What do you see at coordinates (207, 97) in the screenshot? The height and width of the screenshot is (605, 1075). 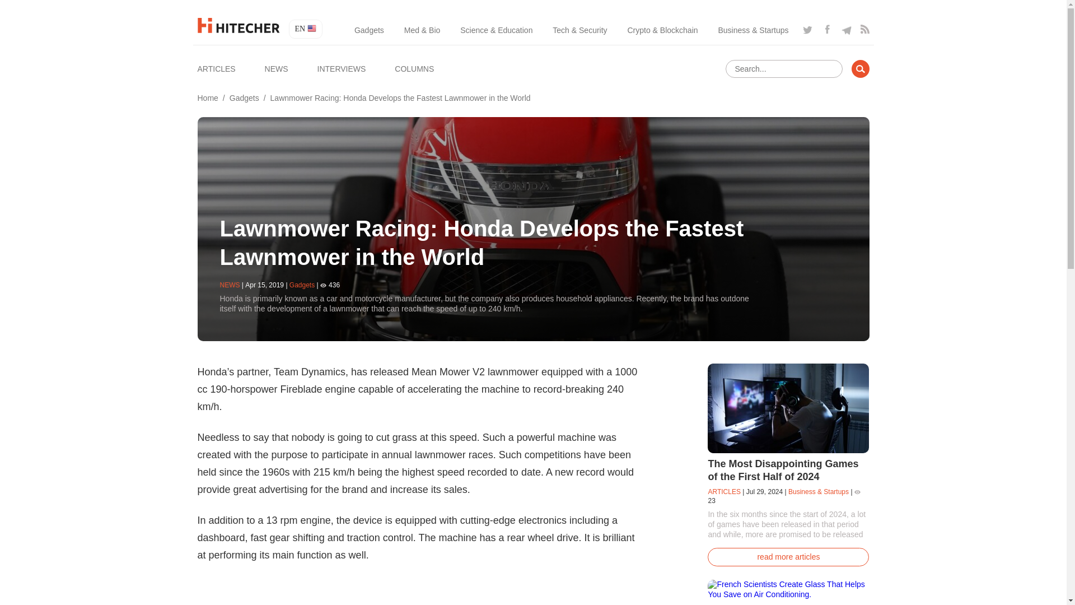 I see `Home` at bounding box center [207, 97].